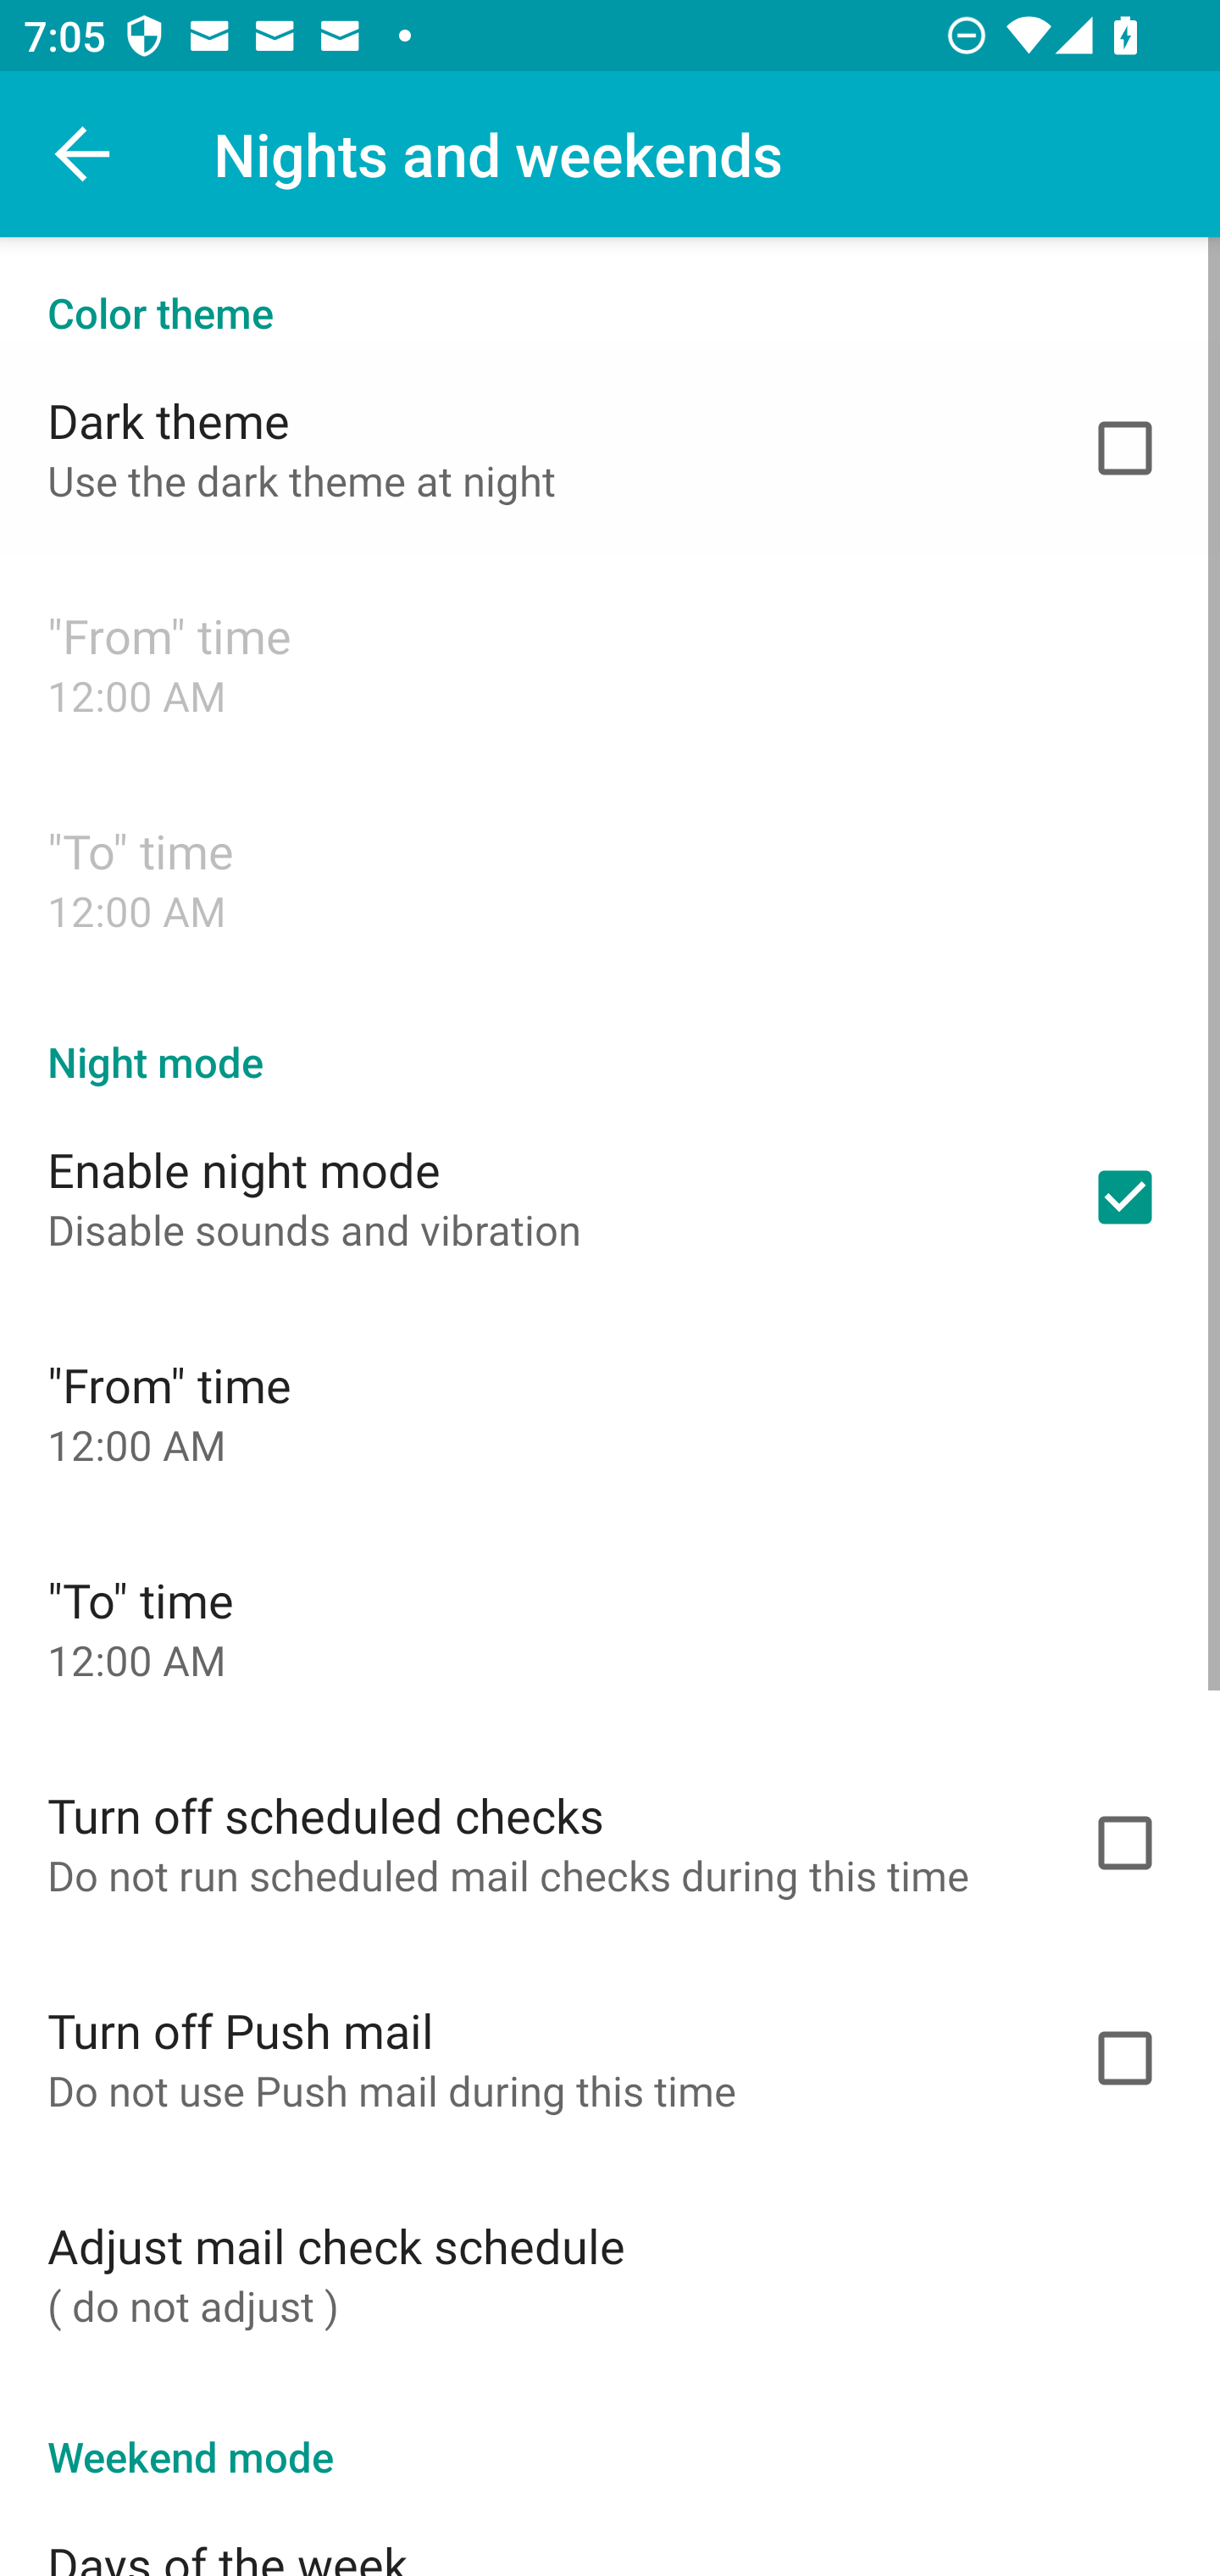 The width and height of the screenshot is (1220, 2576). Describe the element at coordinates (610, 2273) in the screenshot. I see `Adjust mail check schedule ( do not adjust )` at that location.